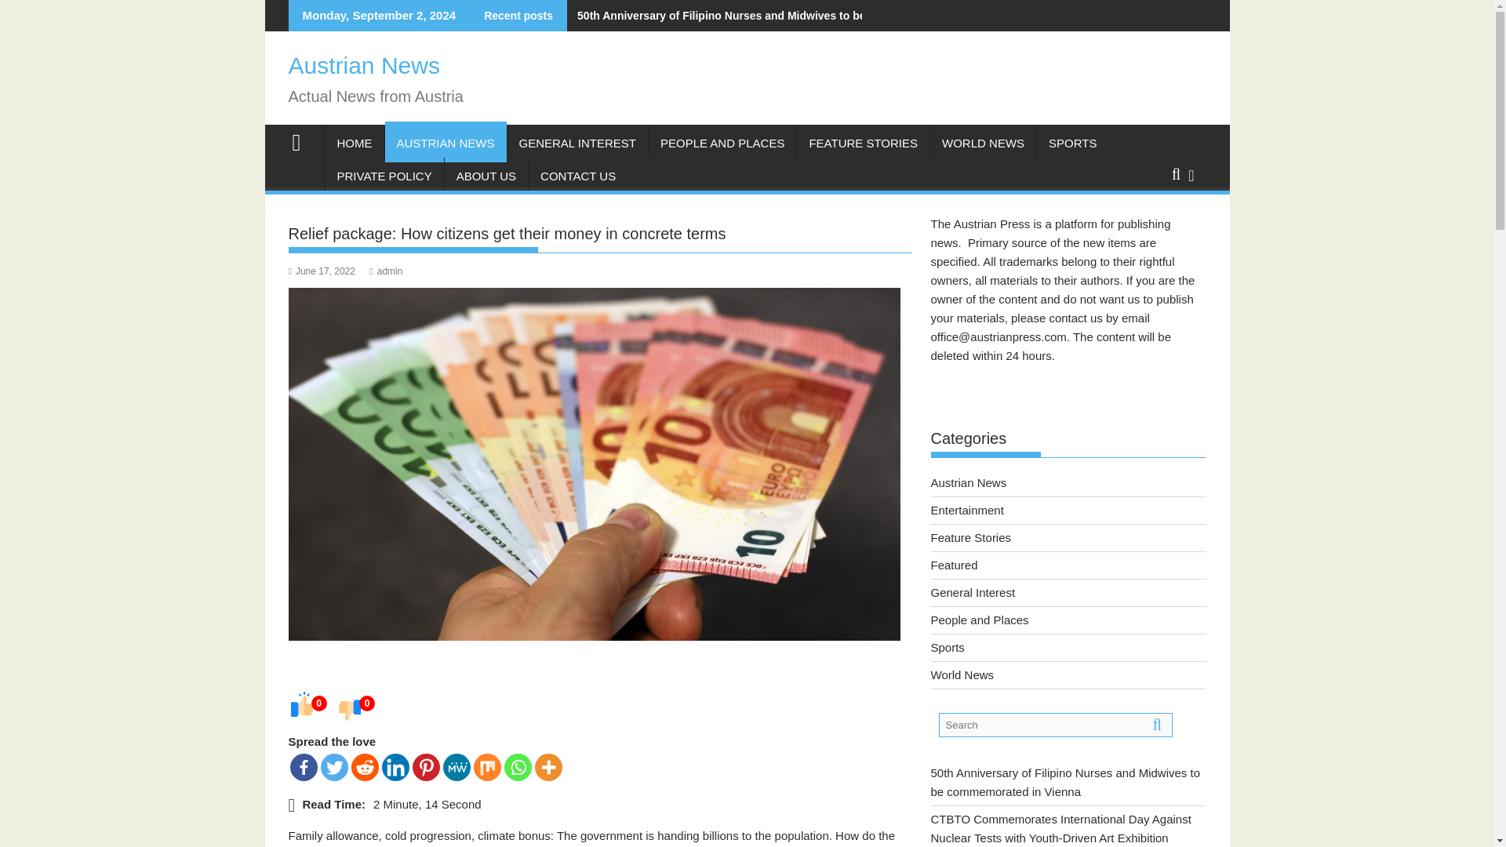 The width and height of the screenshot is (1506, 847). I want to click on ABOUT US, so click(486, 176).